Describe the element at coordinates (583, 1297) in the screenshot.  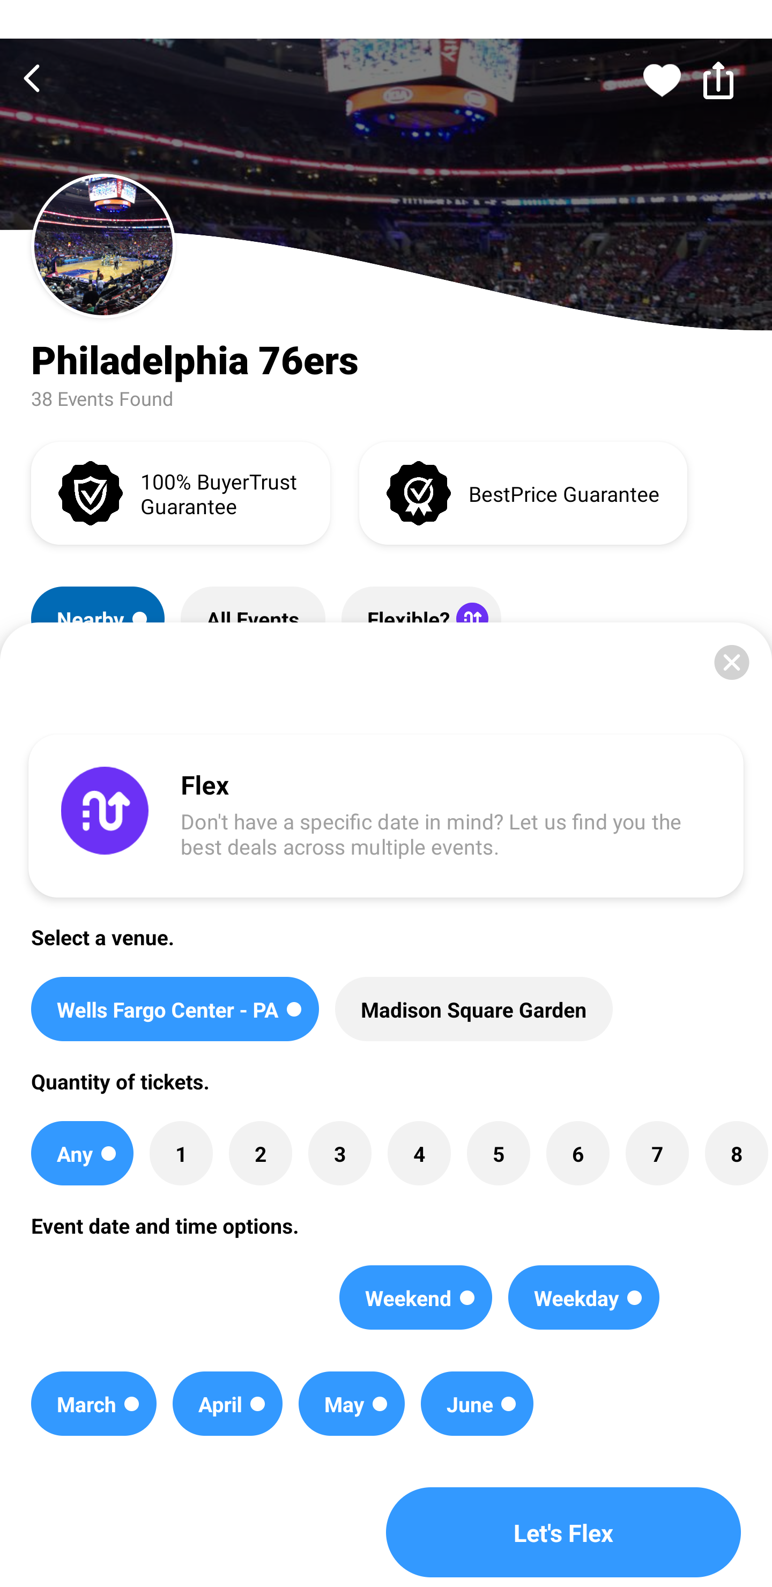
I see `Weekday` at that location.